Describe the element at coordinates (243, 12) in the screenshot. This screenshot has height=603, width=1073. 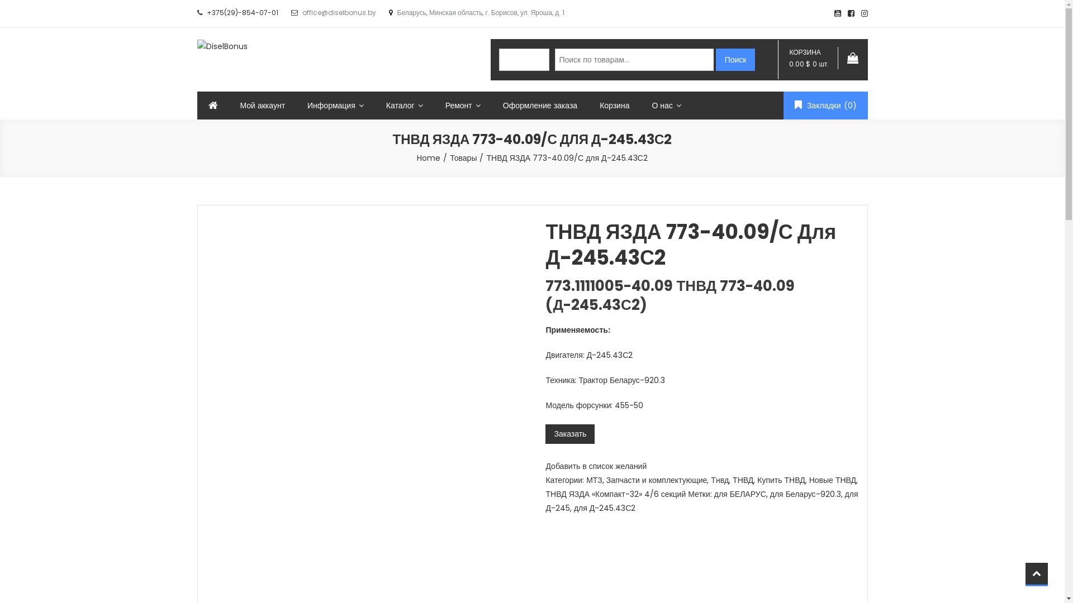
I see `+375(29)-854-07-01` at that location.